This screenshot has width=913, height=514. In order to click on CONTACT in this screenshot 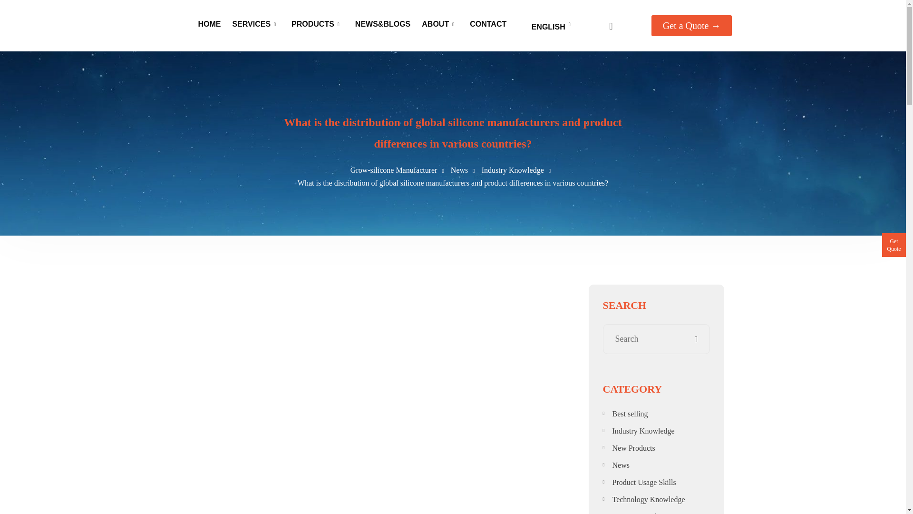, I will do `click(488, 24)`.